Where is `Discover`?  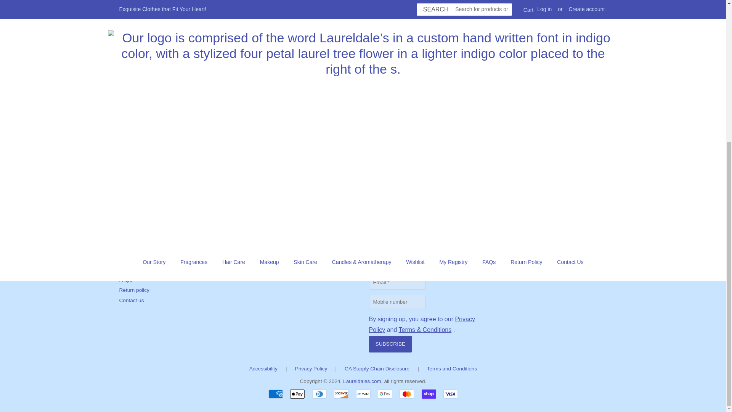 Discover is located at coordinates (341, 394).